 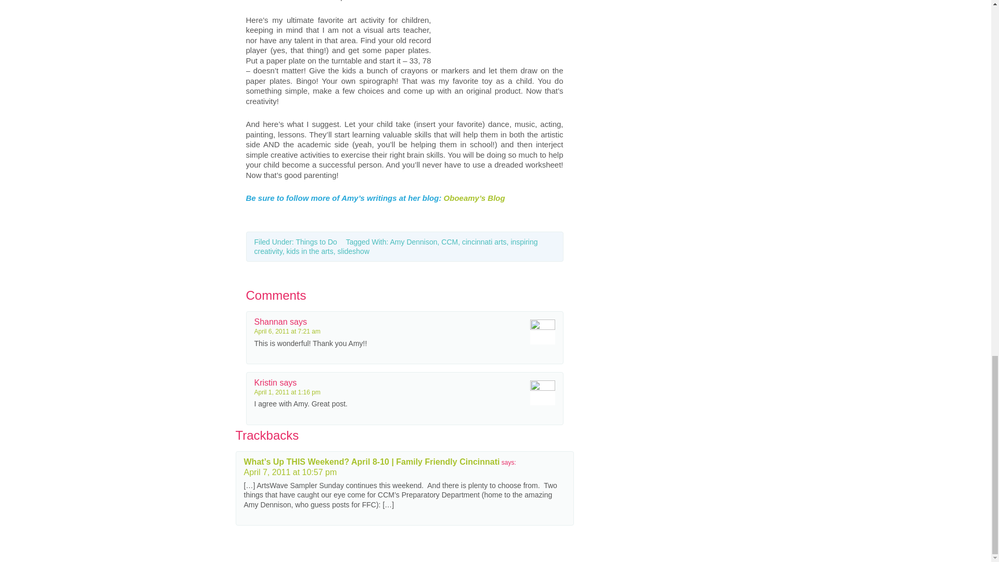 What do you see at coordinates (484, 241) in the screenshot?
I see `cincinnati arts` at bounding box center [484, 241].